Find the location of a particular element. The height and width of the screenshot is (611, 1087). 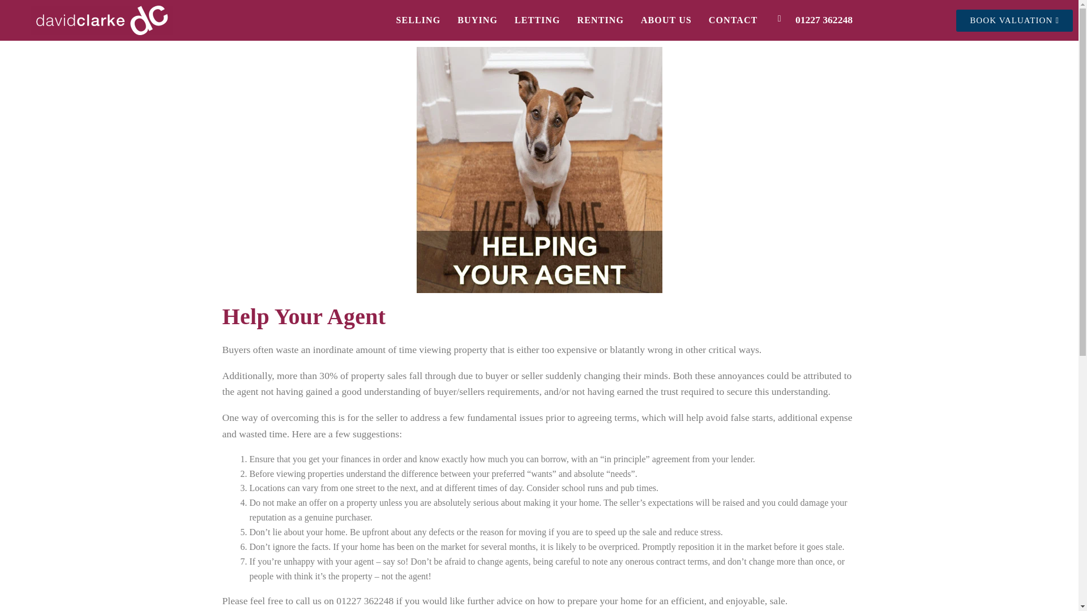

LETTING is located at coordinates (537, 20).